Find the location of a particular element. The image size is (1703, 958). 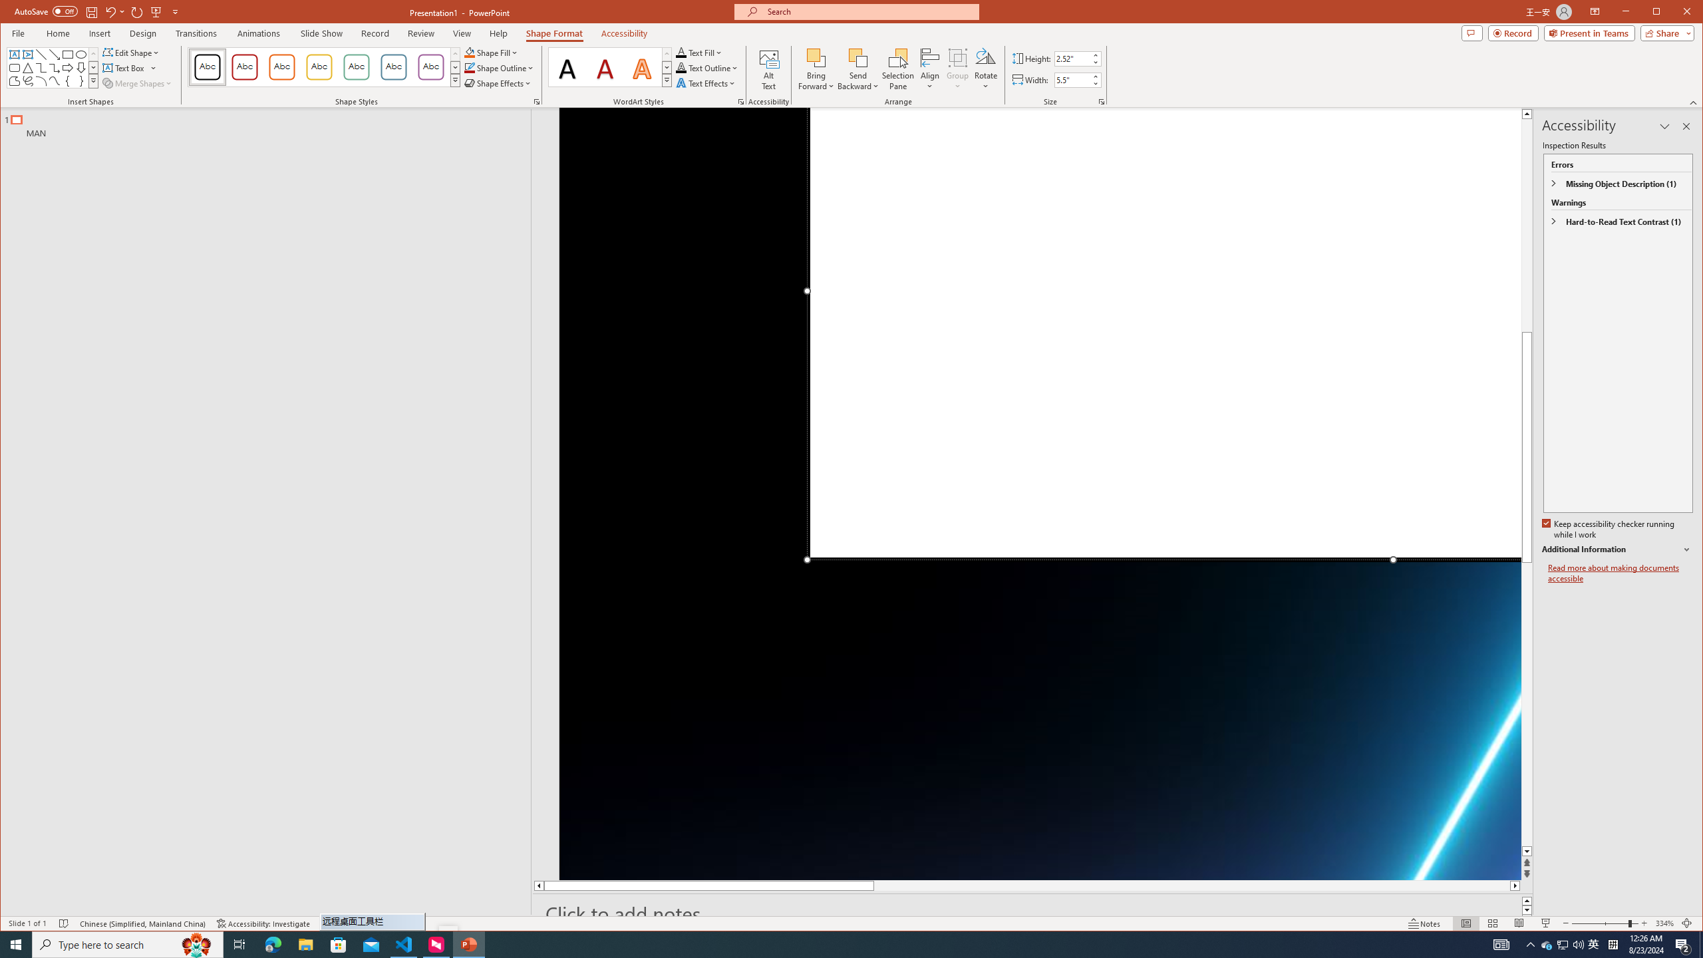

Edit Shape is located at coordinates (132, 52).